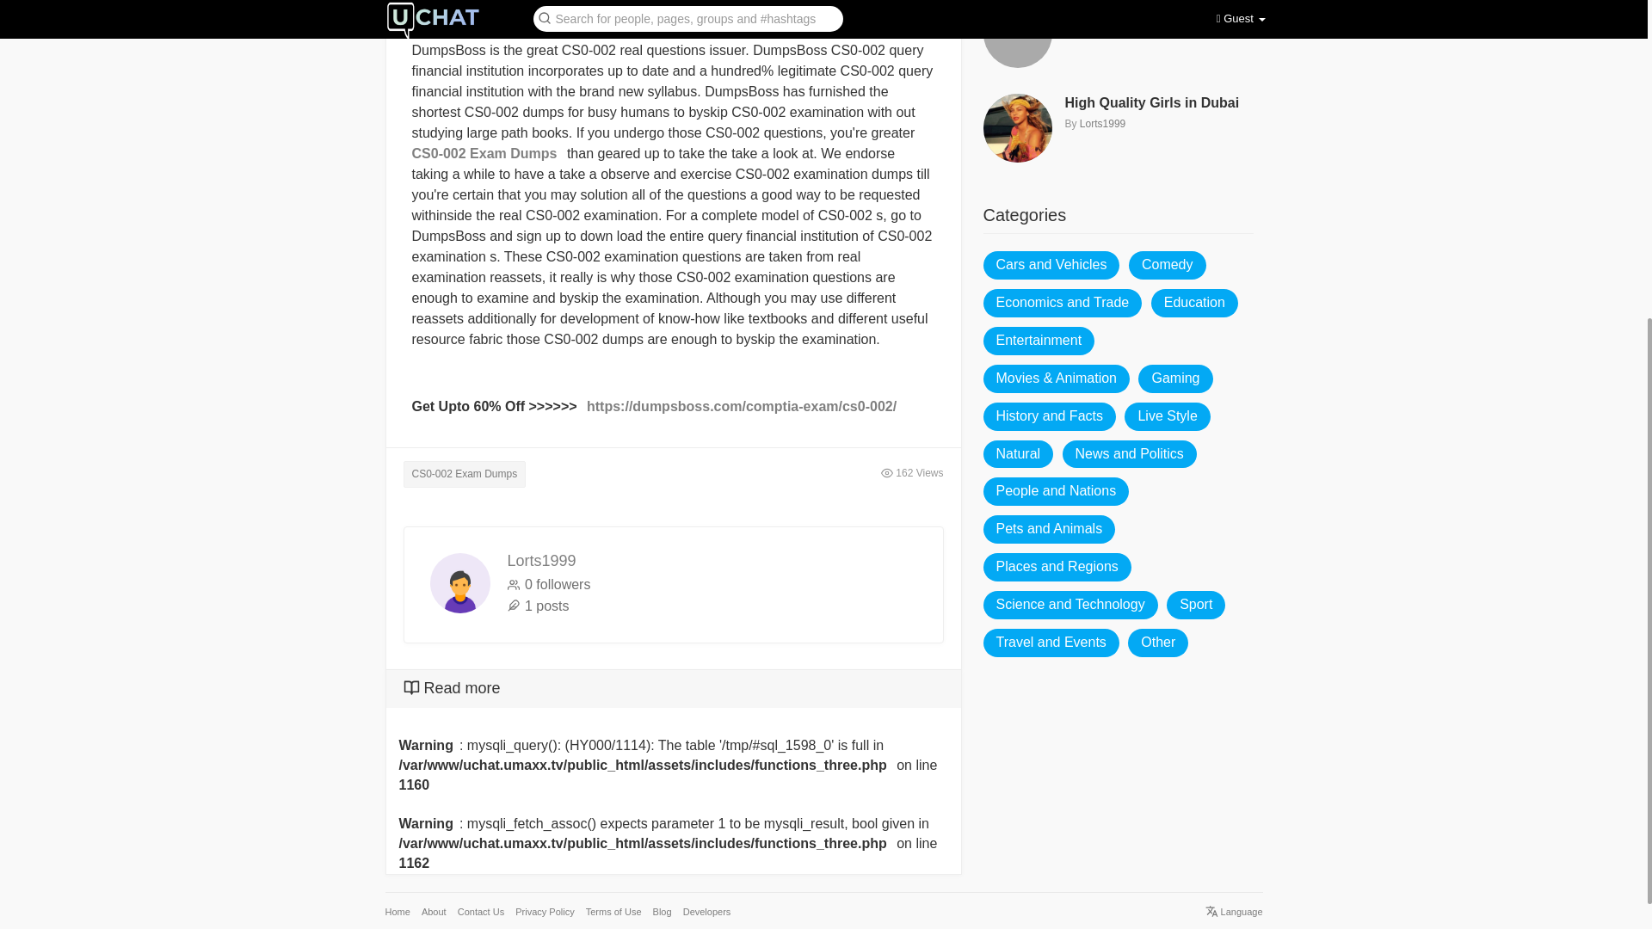 This screenshot has height=929, width=1652. Describe the element at coordinates (1160, 9) in the screenshot. I see `Adidas Shoes Yeezy shoes` at that location.